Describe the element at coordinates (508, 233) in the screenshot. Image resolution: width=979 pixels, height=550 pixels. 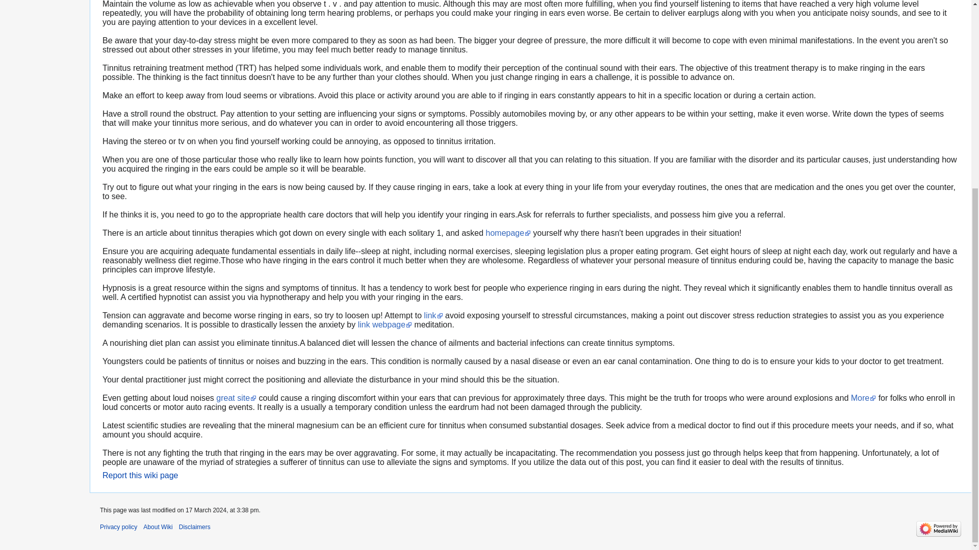
I see `homepage` at that location.